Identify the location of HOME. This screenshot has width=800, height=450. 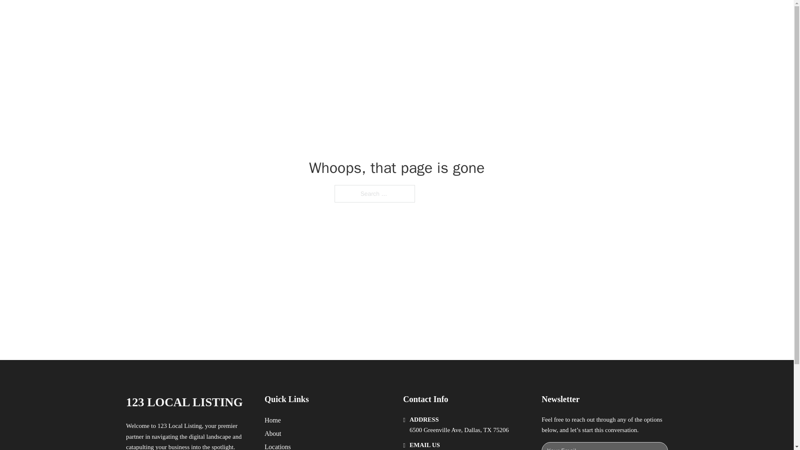
(505, 16).